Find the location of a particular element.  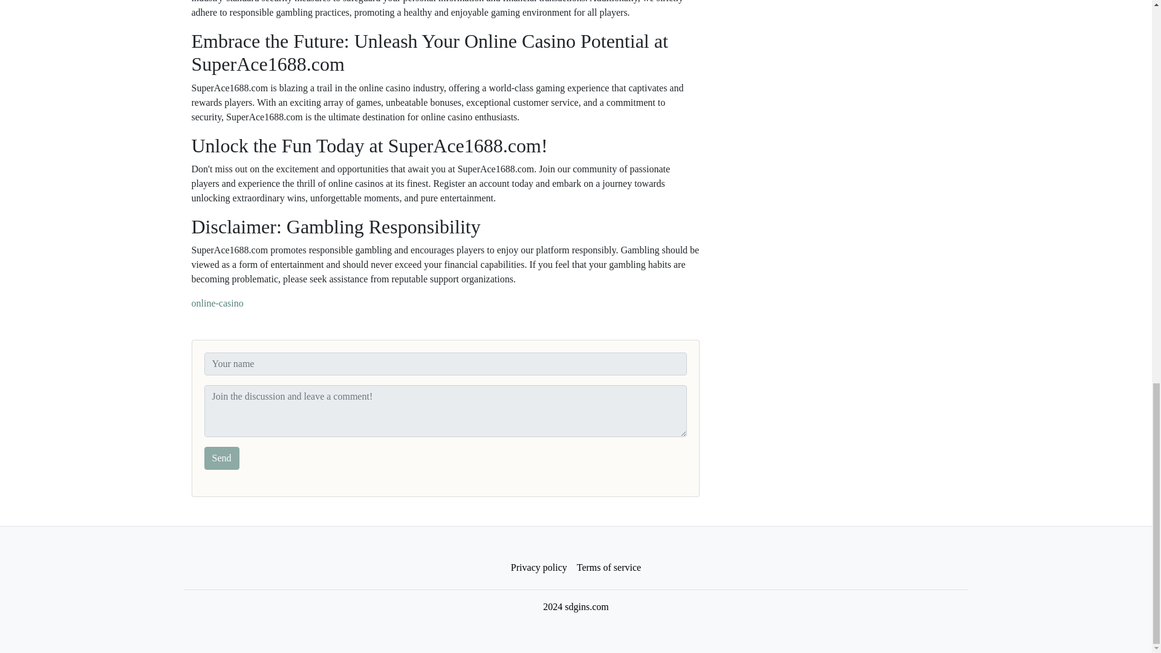

online-casino is located at coordinates (216, 302).